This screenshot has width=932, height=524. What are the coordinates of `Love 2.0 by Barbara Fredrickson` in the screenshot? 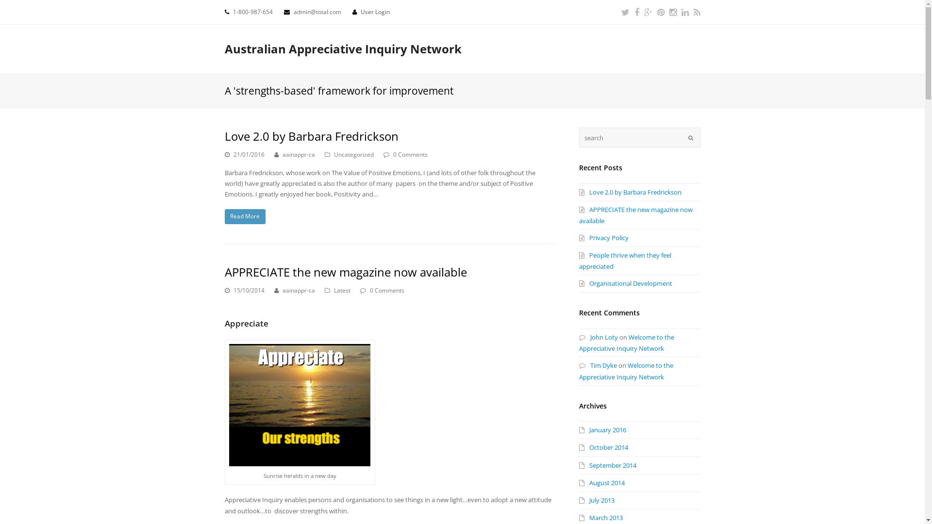 It's located at (630, 192).